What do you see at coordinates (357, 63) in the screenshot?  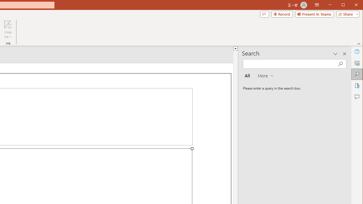 I see `Alt Text` at bounding box center [357, 63].